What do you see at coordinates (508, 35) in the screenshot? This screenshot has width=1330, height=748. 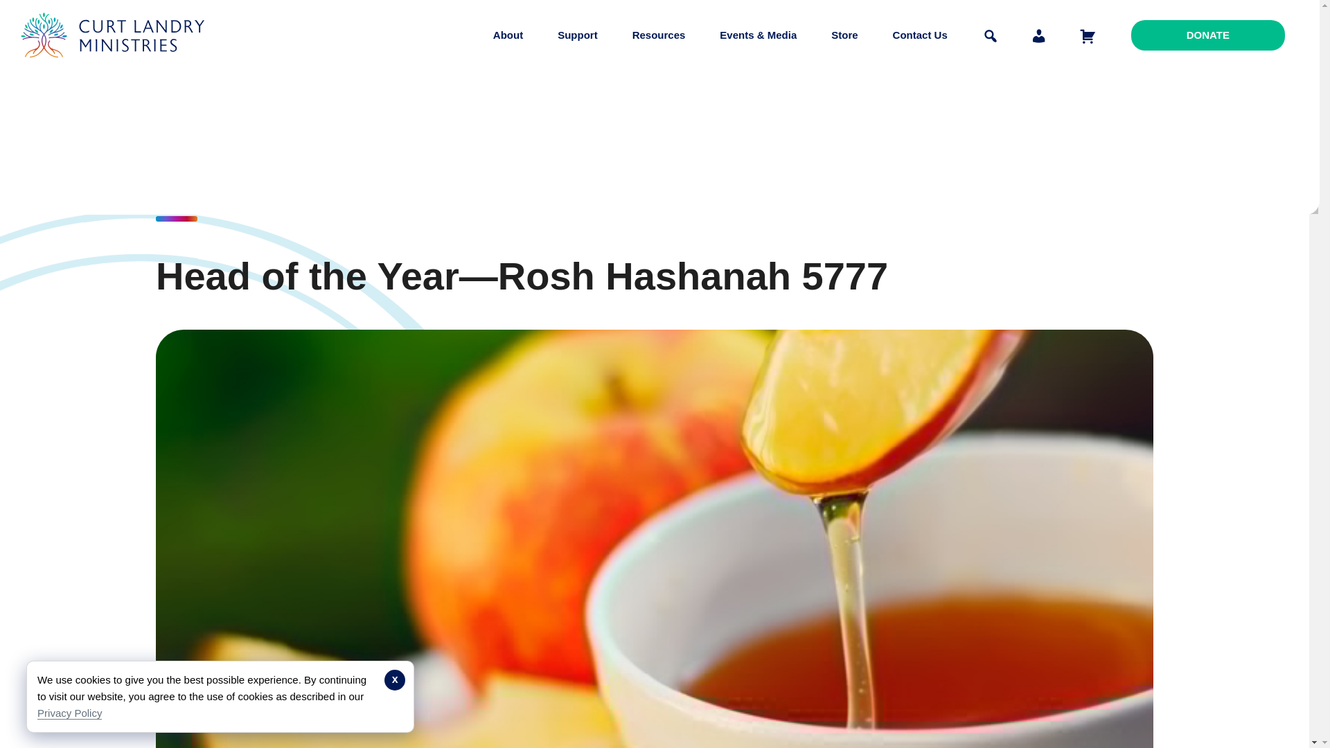 I see `About` at bounding box center [508, 35].